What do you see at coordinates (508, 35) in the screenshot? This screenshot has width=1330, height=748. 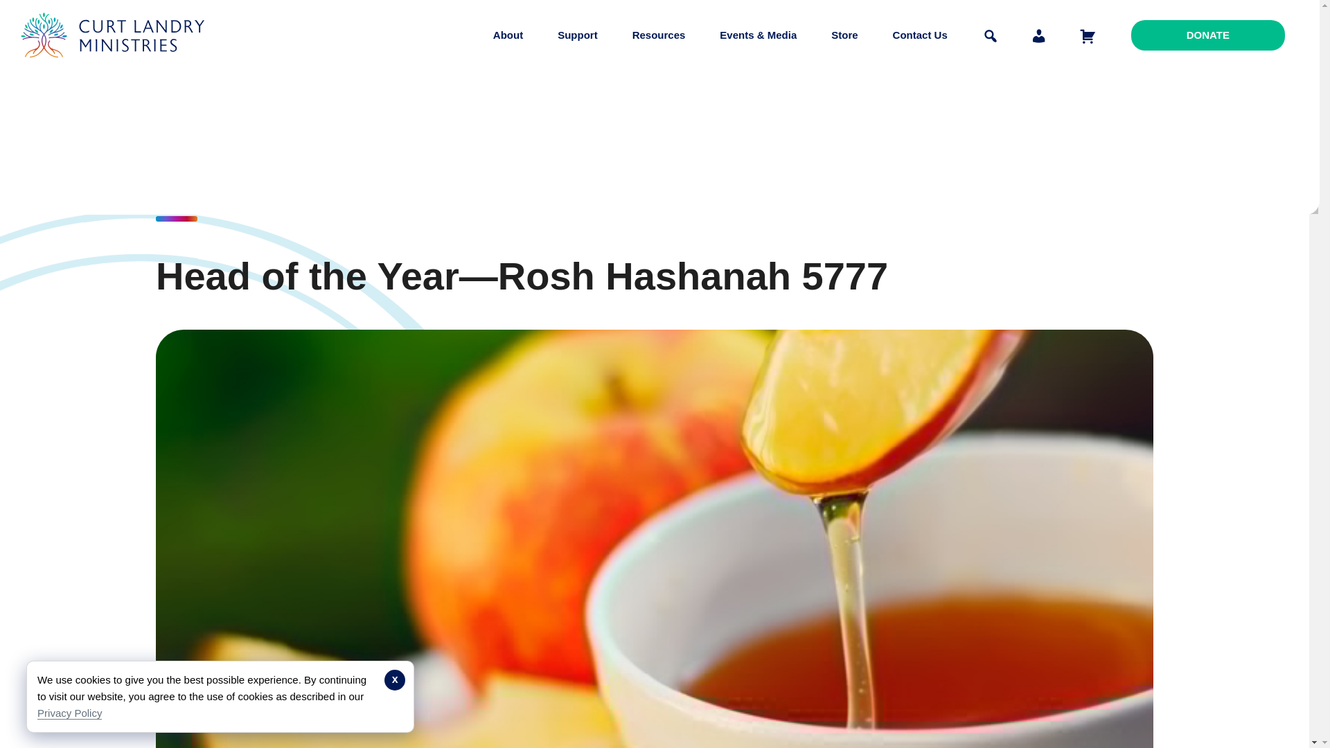 I see `About` at bounding box center [508, 35].